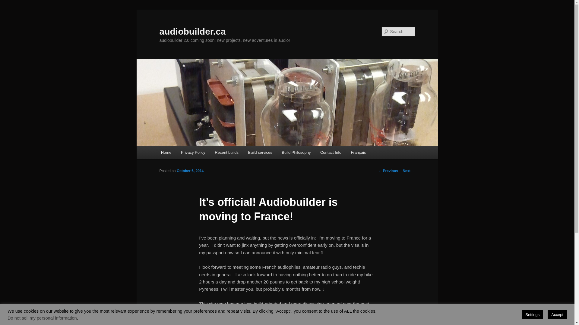 Image resolution: width=579 pixels, height=325 pixels. I want to click on audiobuilder.ca, so click(192, 31).